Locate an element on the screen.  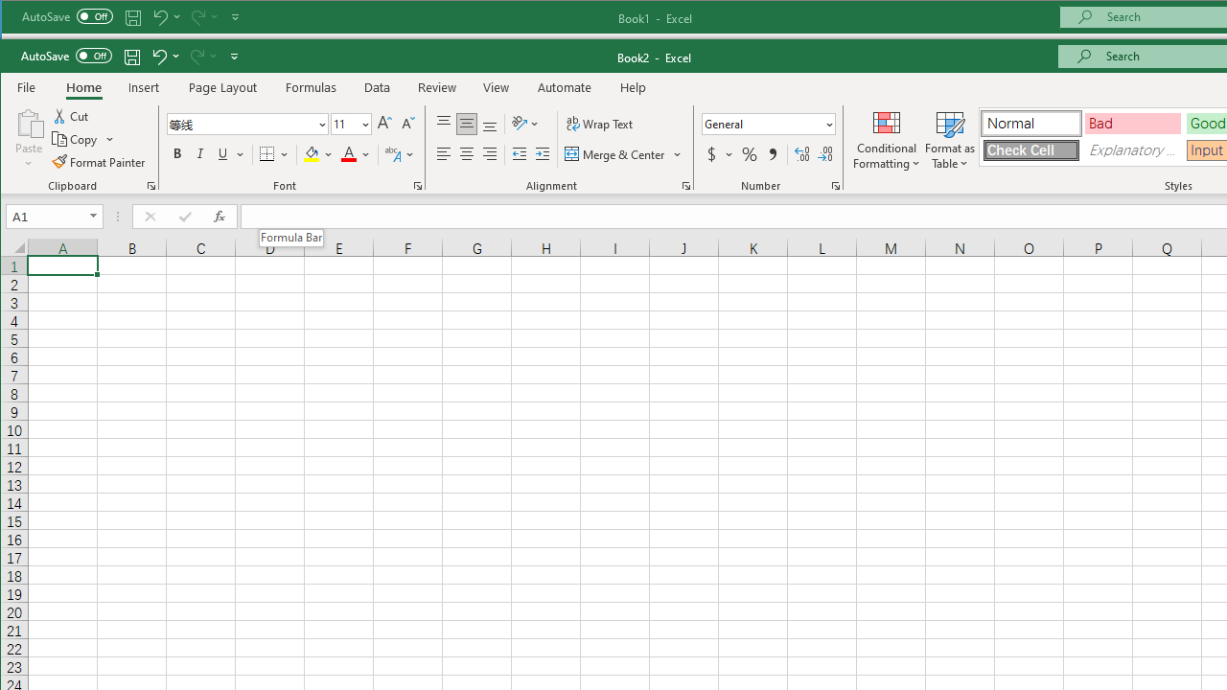
Normal is located at coordinates (1030, 124).